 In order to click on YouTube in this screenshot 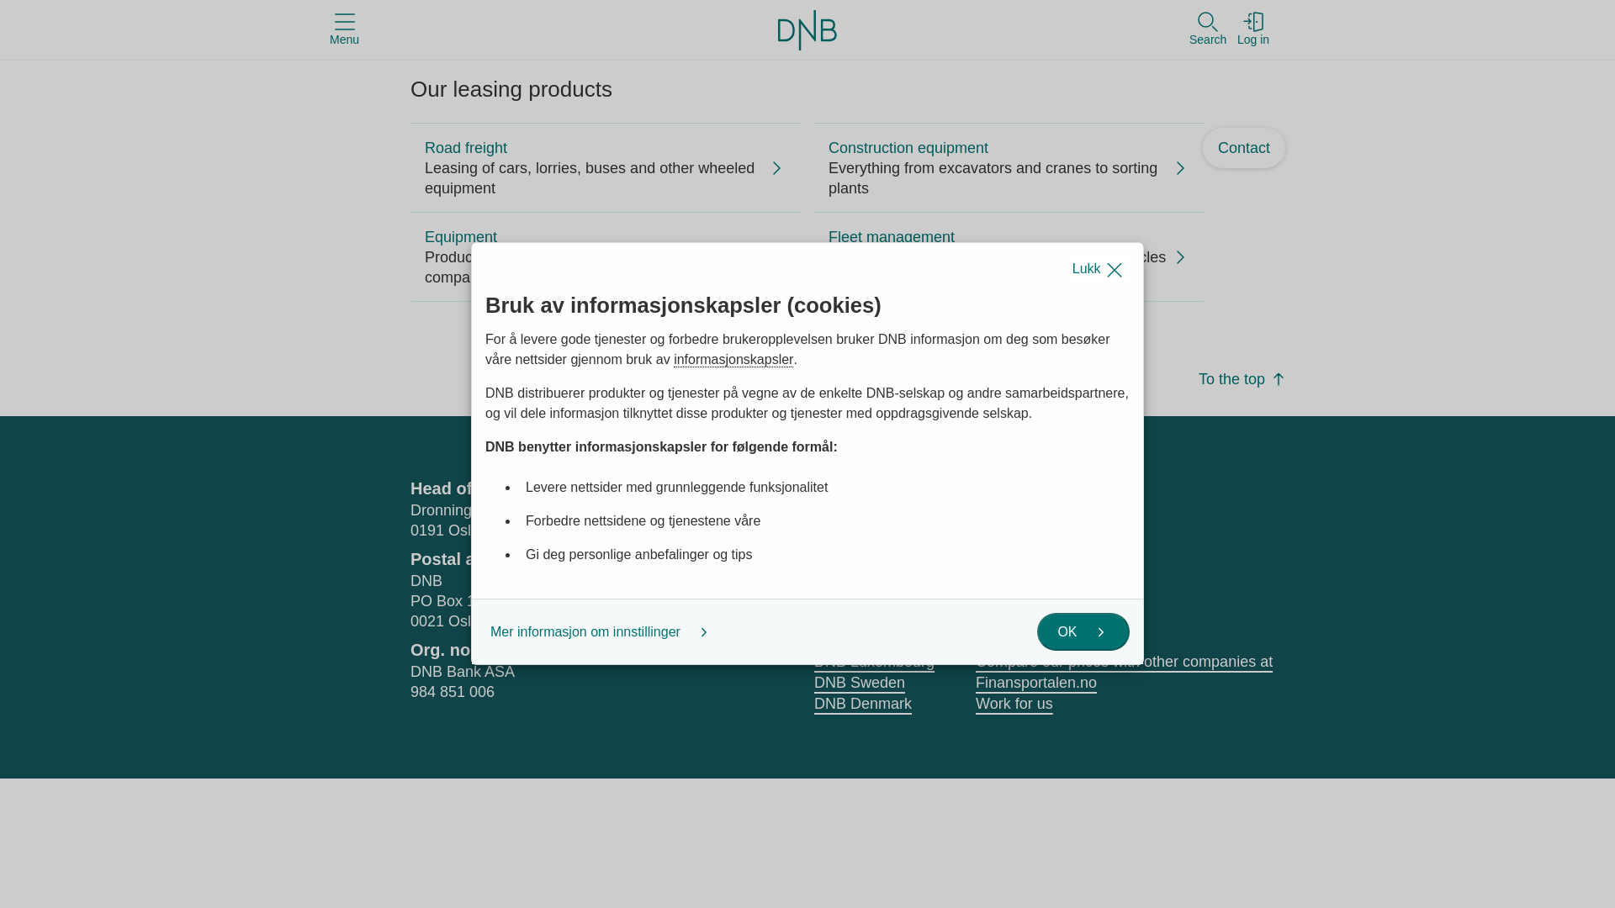, I will do `click(1036, 520)`.